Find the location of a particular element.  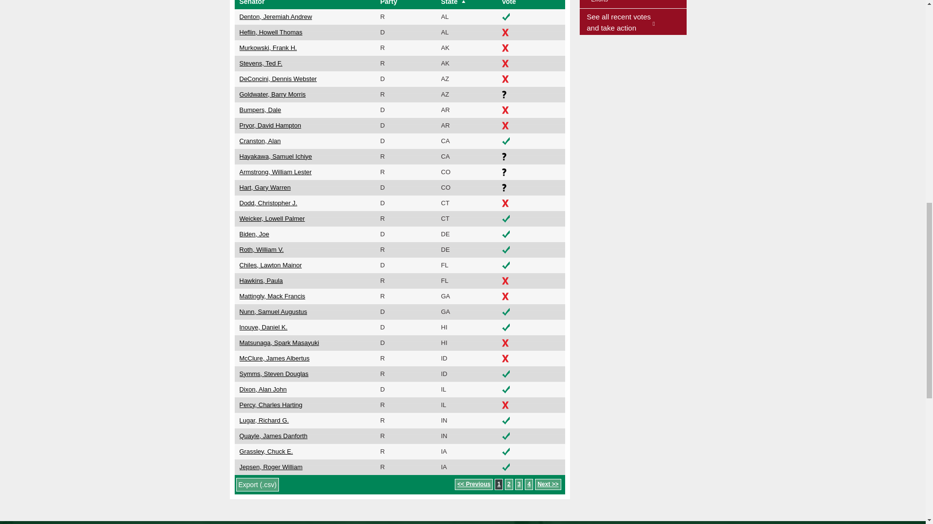

Murkowski, Frank H. is located at coordinates (267, 48).